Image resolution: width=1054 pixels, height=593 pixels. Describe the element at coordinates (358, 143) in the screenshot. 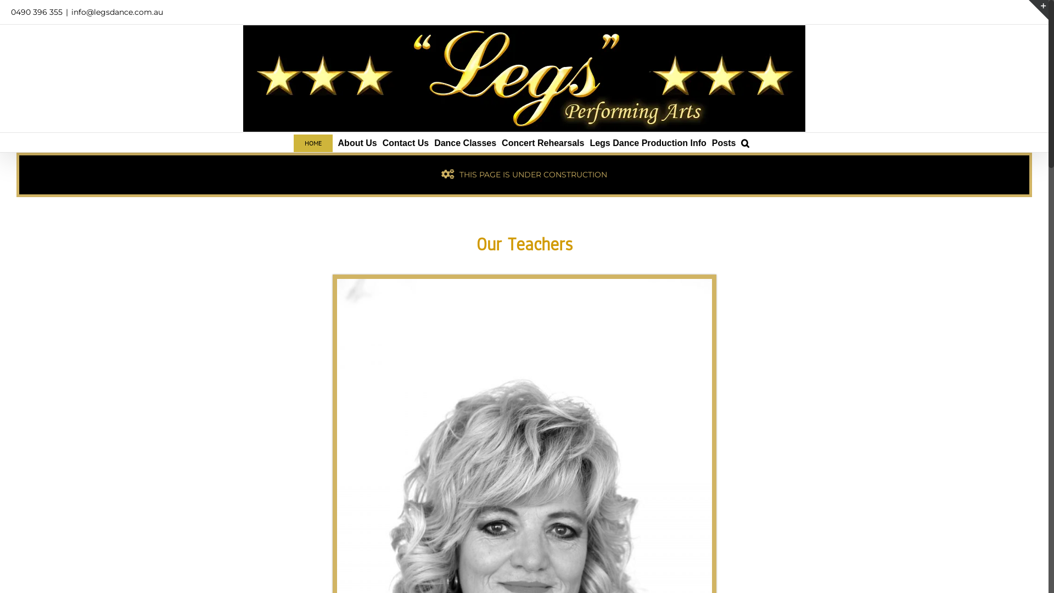

I see `About Us` at that location.